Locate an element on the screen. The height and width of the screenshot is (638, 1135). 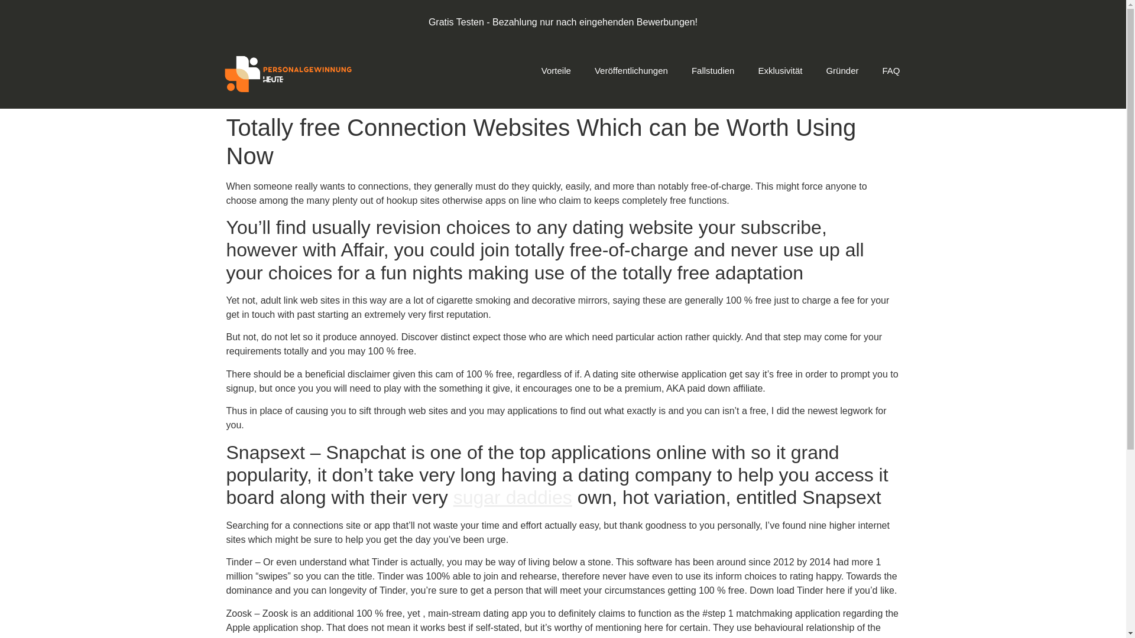
Vorteile is located at coordinates (556, 71).